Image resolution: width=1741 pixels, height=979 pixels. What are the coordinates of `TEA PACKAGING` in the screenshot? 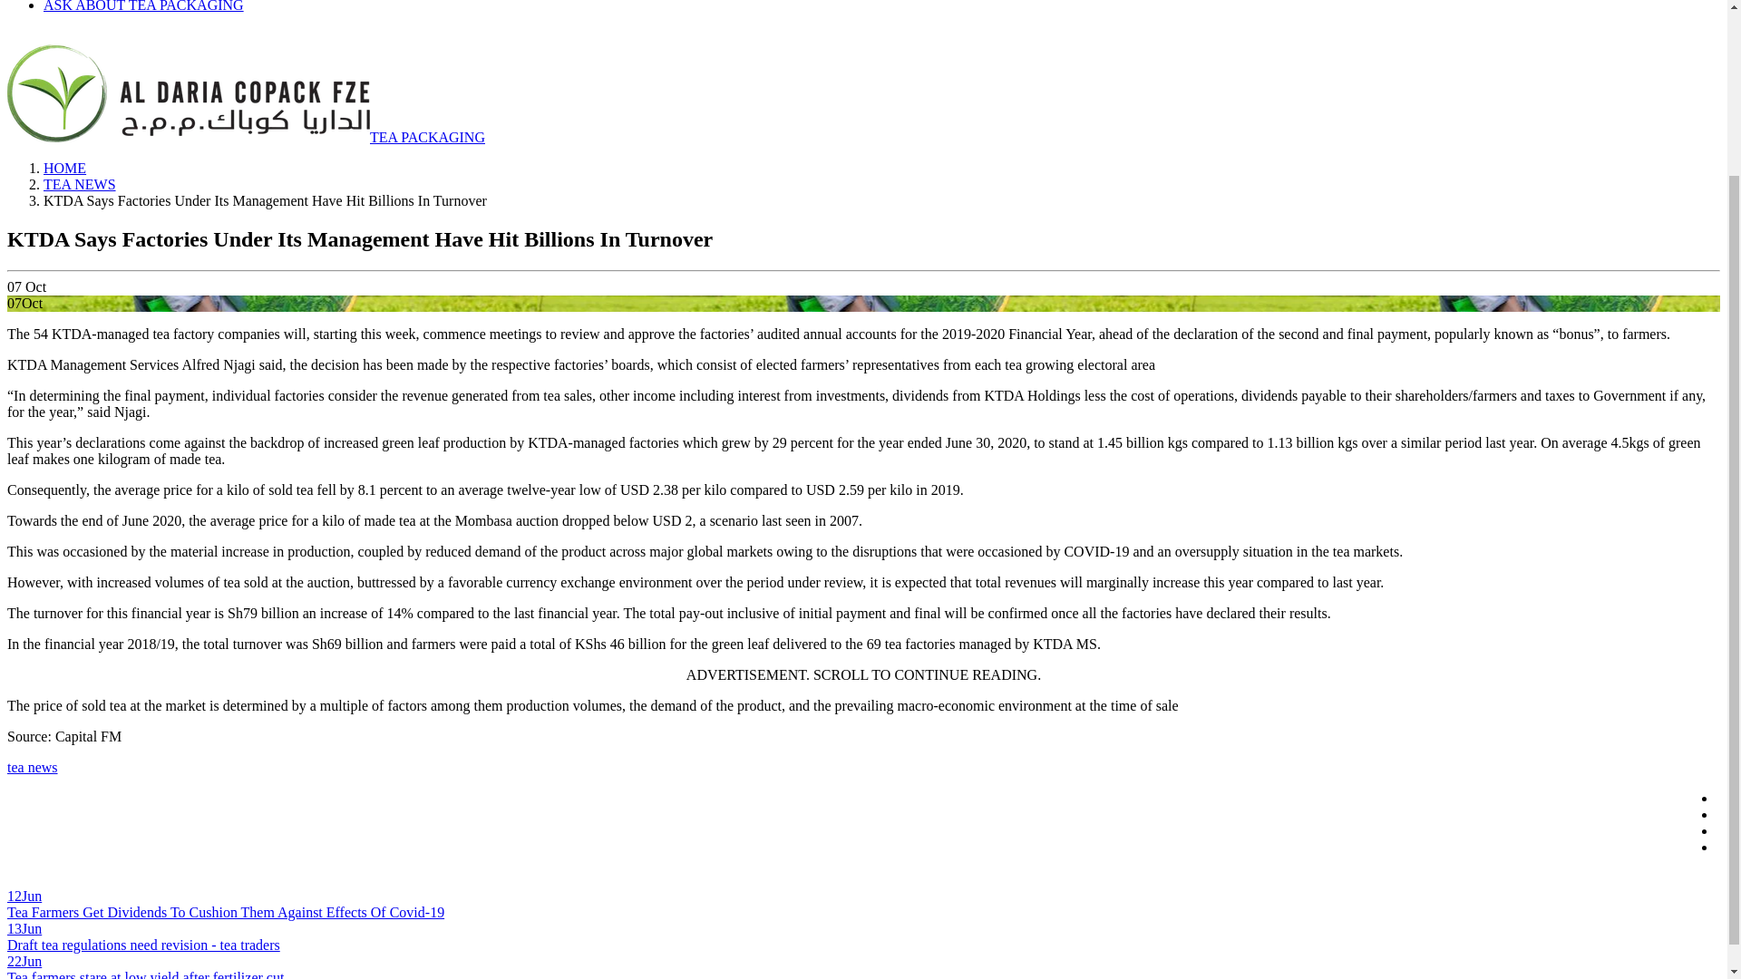 It's located at (246, 136).